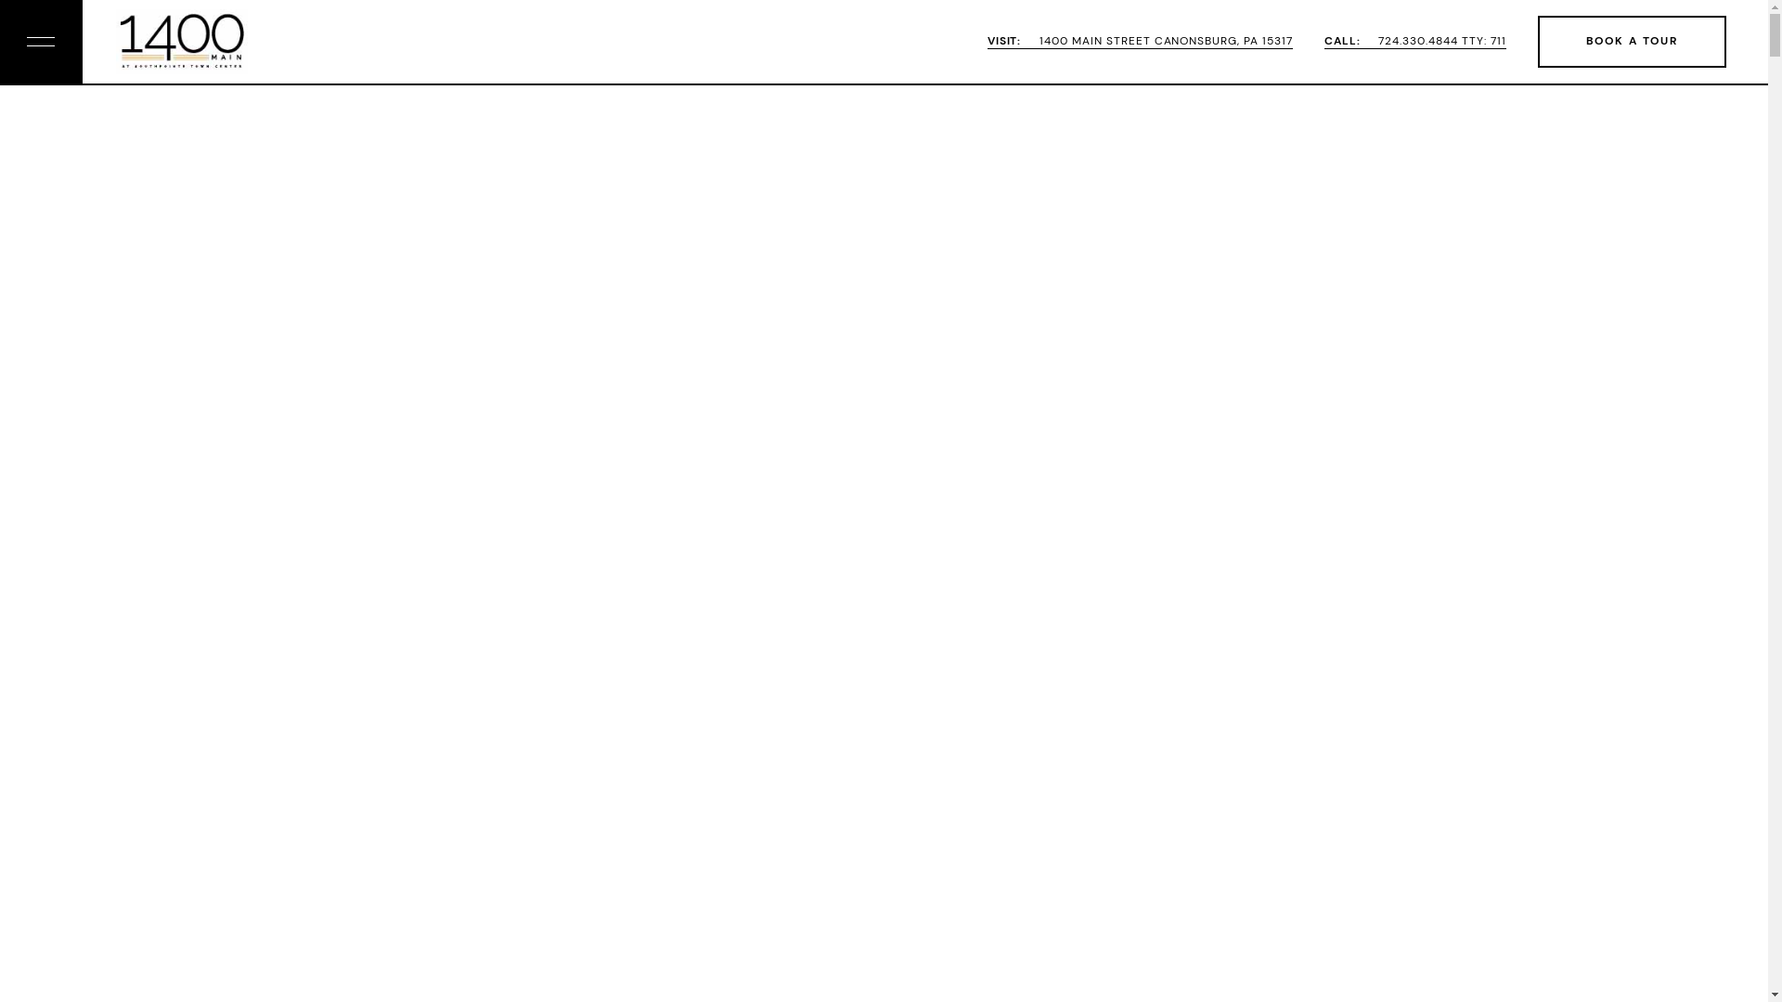  What do you see at coordinates (1140, 42) in the screenshot?
I see `VISIT:     1400 MAIN STREET CANONSBURG, PA 15317` at bounding box center [1140, 42].